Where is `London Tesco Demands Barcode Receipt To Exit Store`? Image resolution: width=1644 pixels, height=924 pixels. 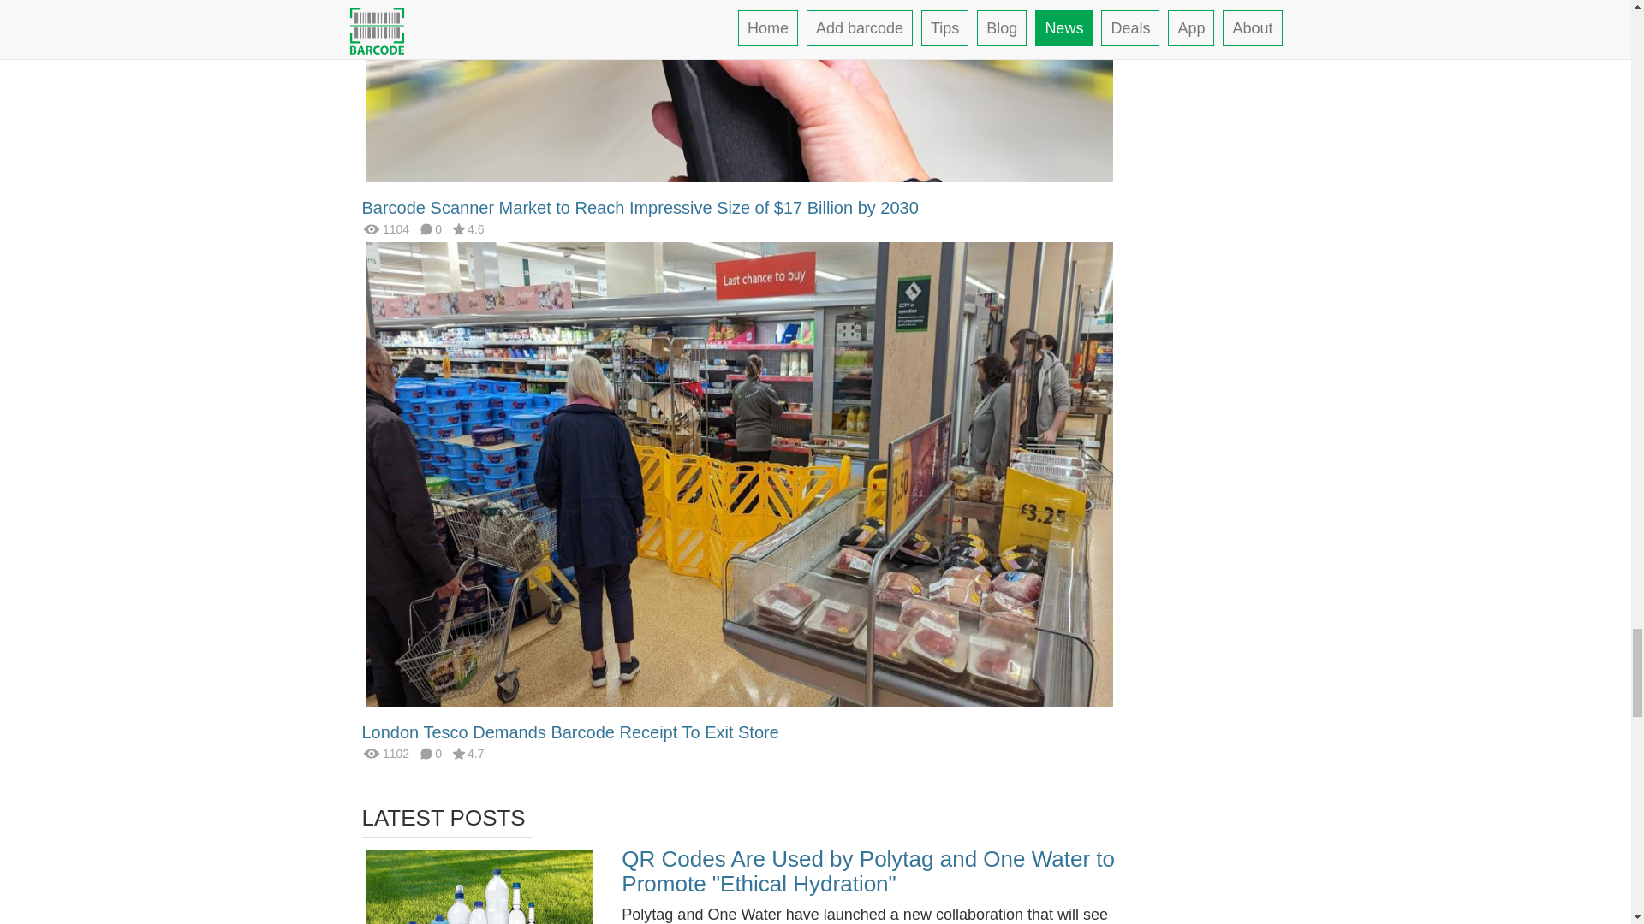 London Tesco Demands Barcode Receipt To Exit Store is located at coordinates (569, 732).